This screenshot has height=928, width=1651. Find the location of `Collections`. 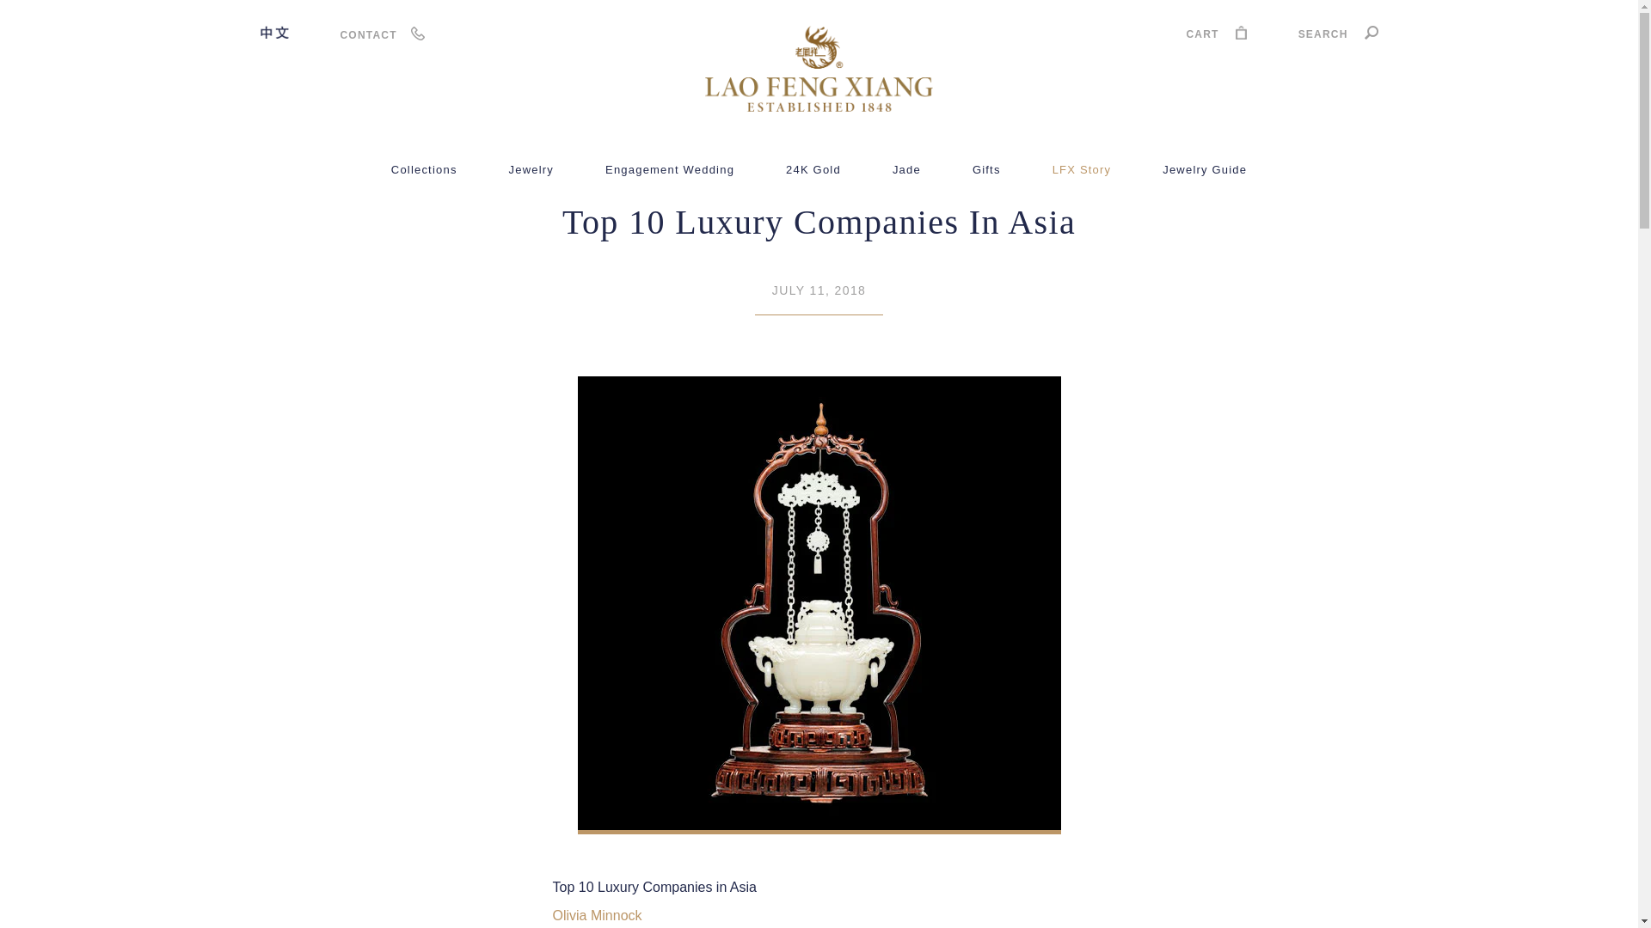

Collections is located at coordinates (424, 170).